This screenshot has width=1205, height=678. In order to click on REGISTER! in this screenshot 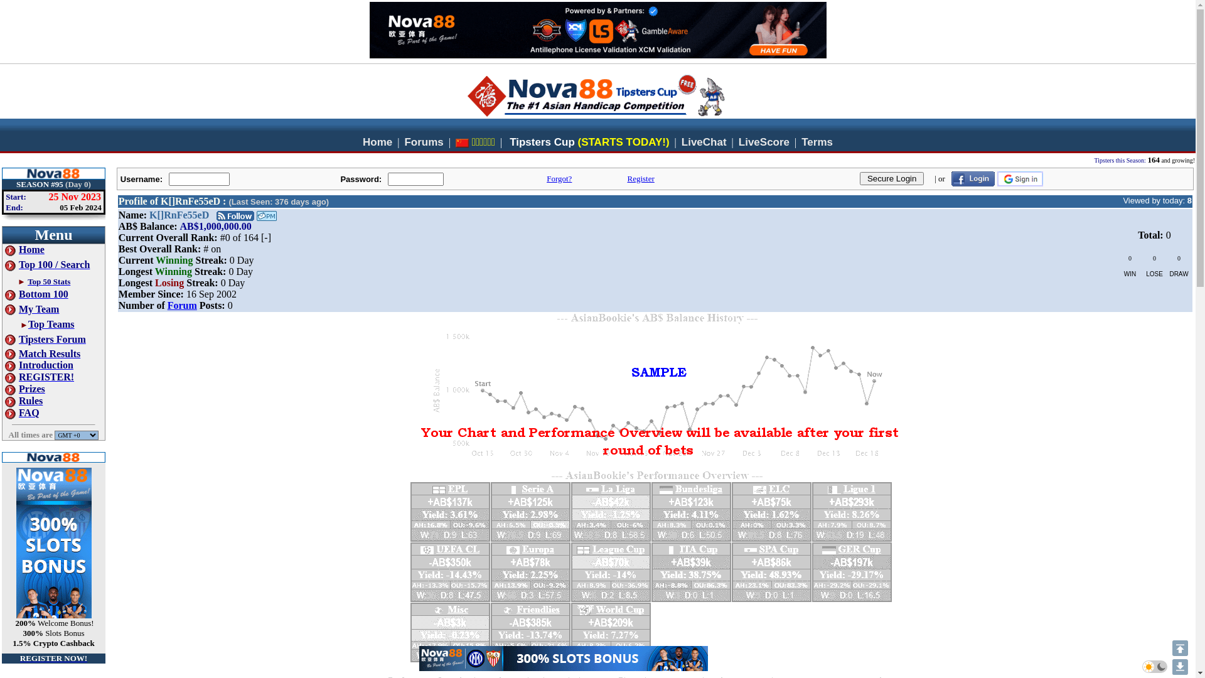, I will do `click(40, 377)`.